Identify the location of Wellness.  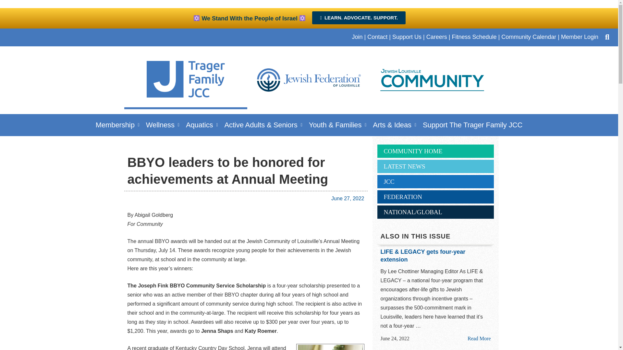
(162, 125).